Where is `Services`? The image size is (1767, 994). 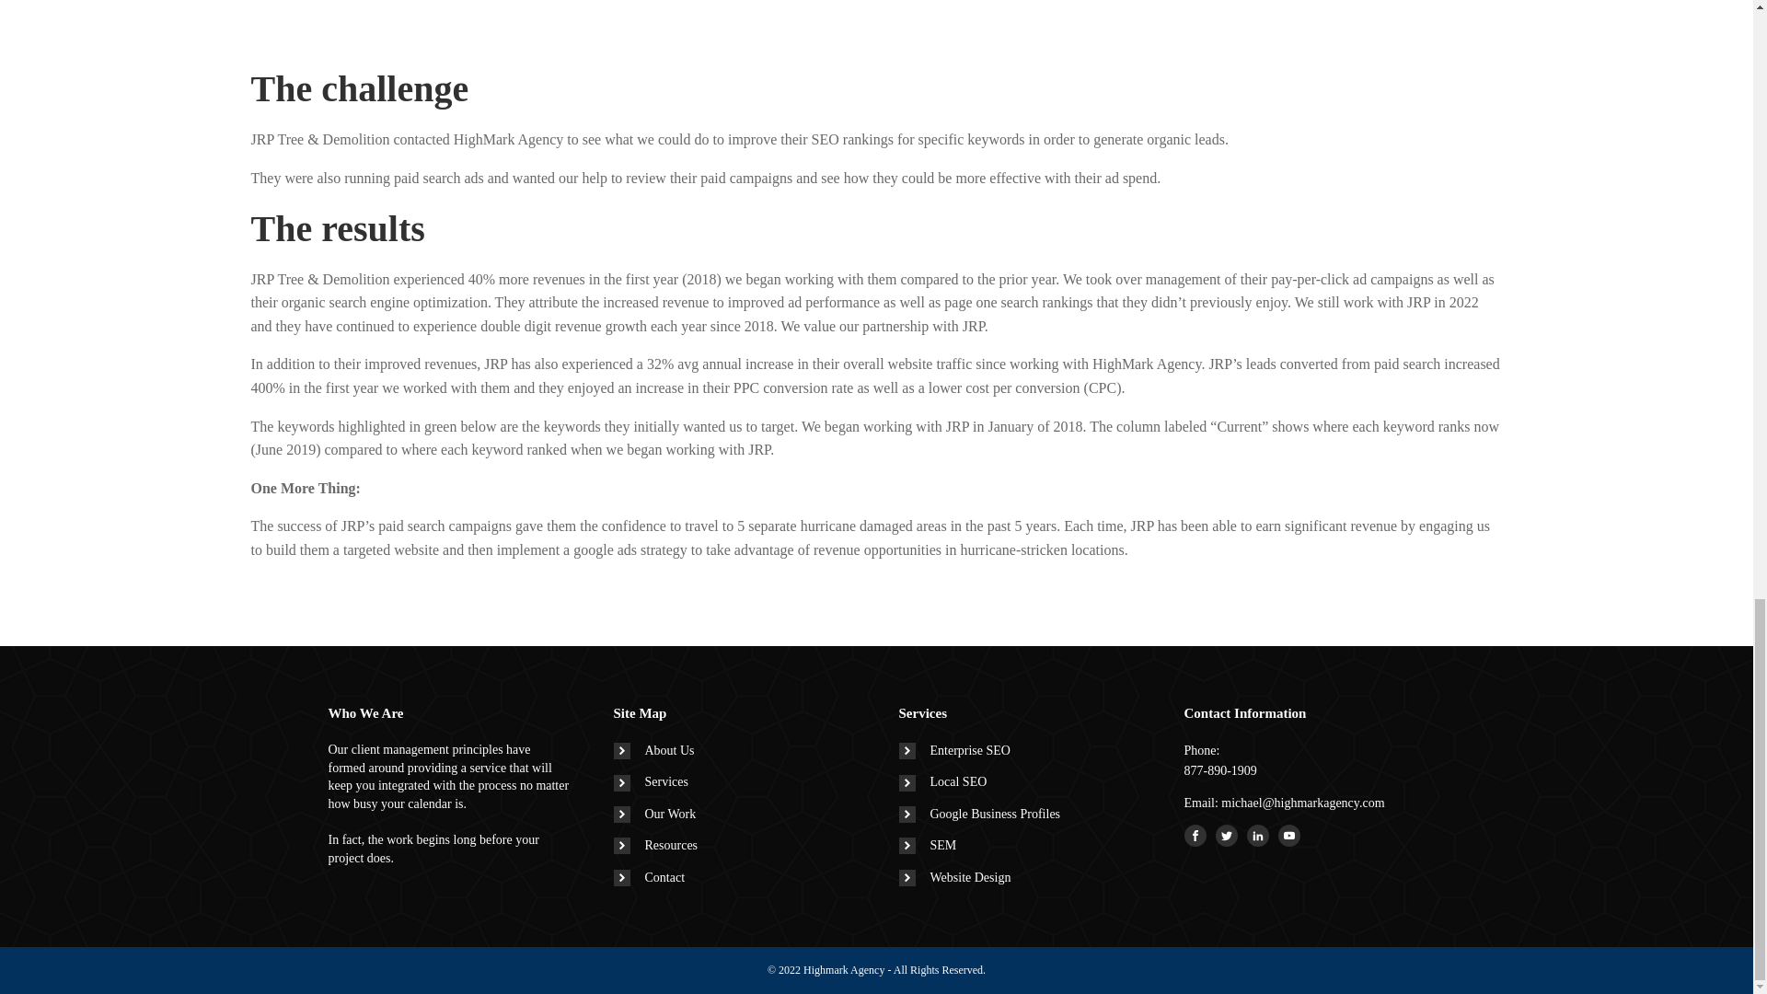
Services is located at coordinates (650, 782).